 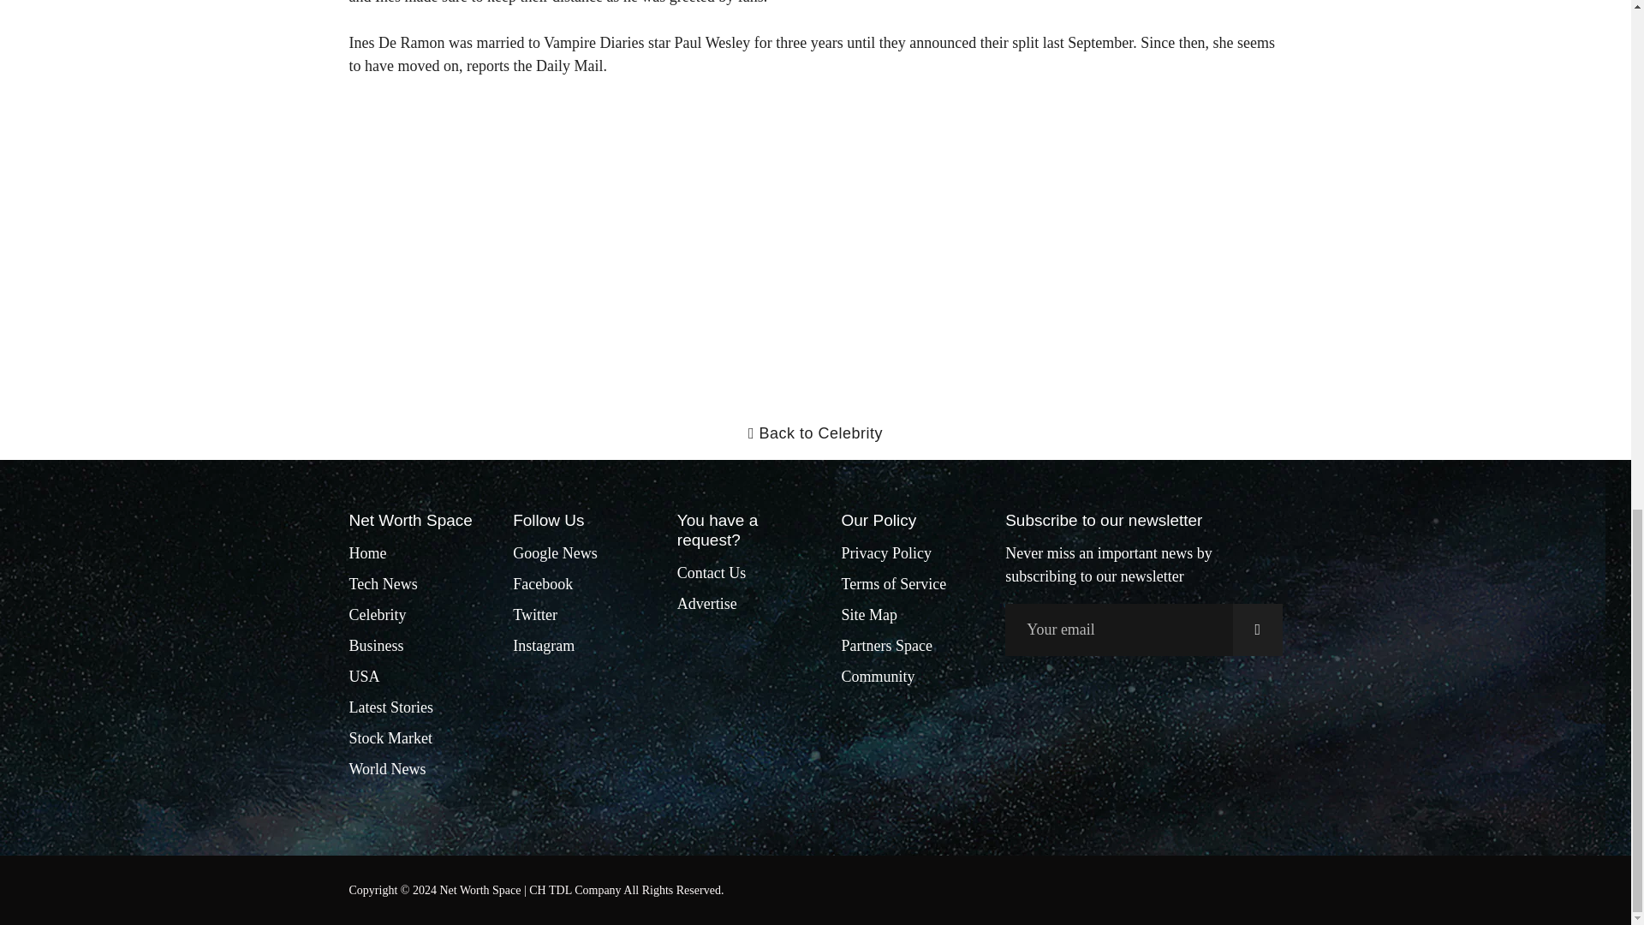 What do you see at coordinates (543, 584) in the screenshot?
I see `Facebook` at bounding box center [543, 584].